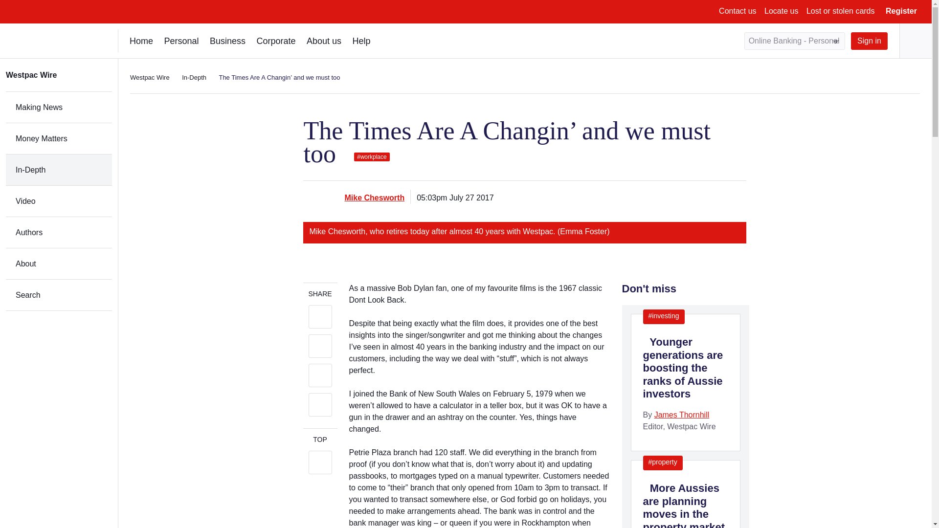  What do you see at coordinates (901, 11) in the screenshot?
I see `Register` at bounding box center [901, 11].